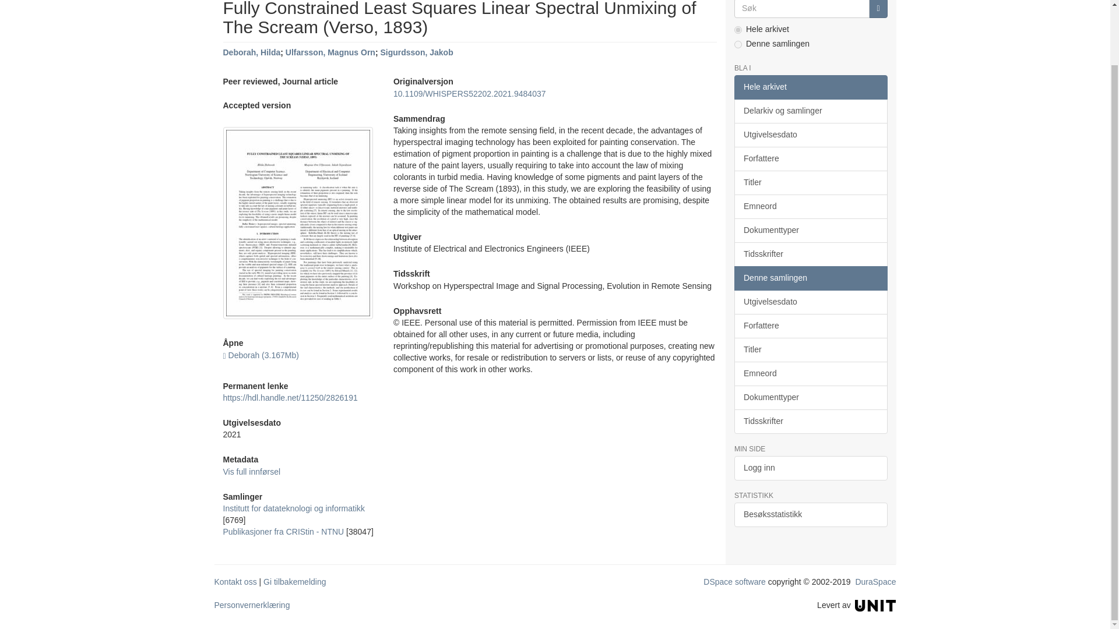  I want to click on Deborah, Hilda, so click(252, 52).